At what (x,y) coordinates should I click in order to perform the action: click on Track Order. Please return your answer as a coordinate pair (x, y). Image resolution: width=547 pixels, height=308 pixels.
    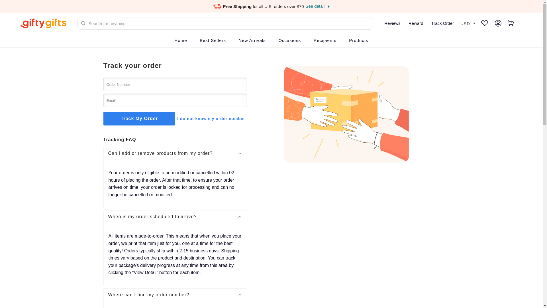
    Looking at the image, I should click on (443, 23).